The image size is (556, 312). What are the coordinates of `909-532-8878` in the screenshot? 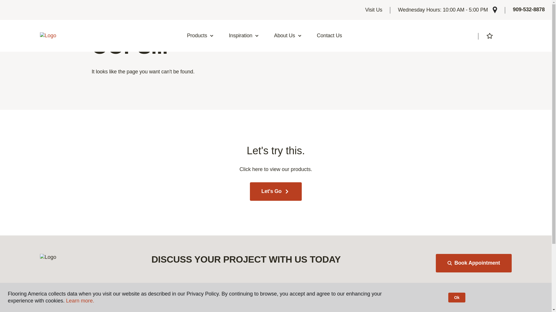 It's located at (529, 10).